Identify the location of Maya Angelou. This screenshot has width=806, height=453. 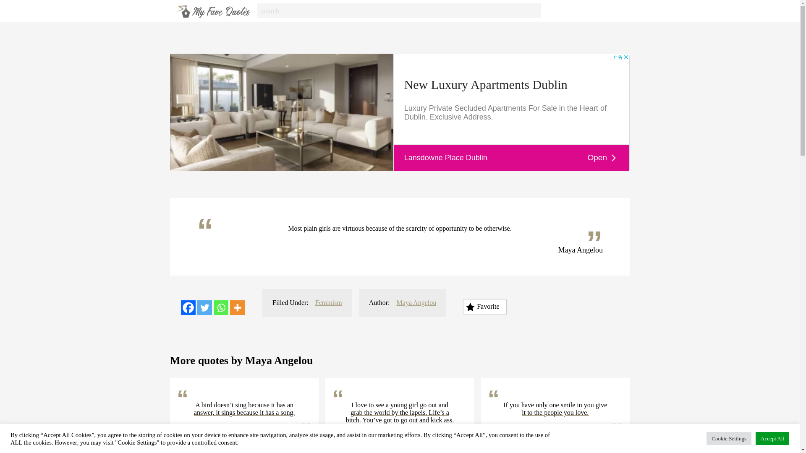
(281, 442).